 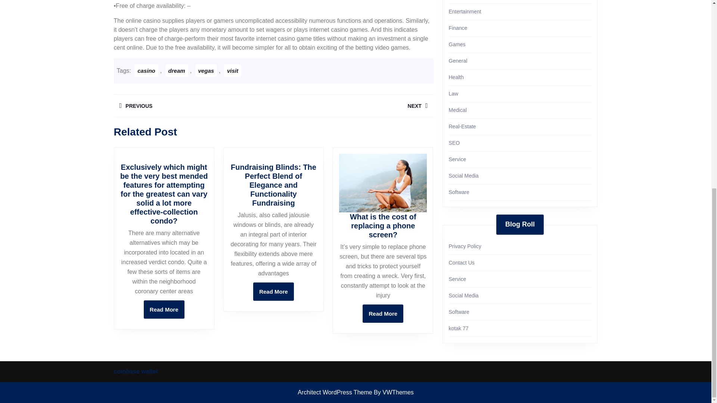 I want to click on casino, so click(x=164, y=309).